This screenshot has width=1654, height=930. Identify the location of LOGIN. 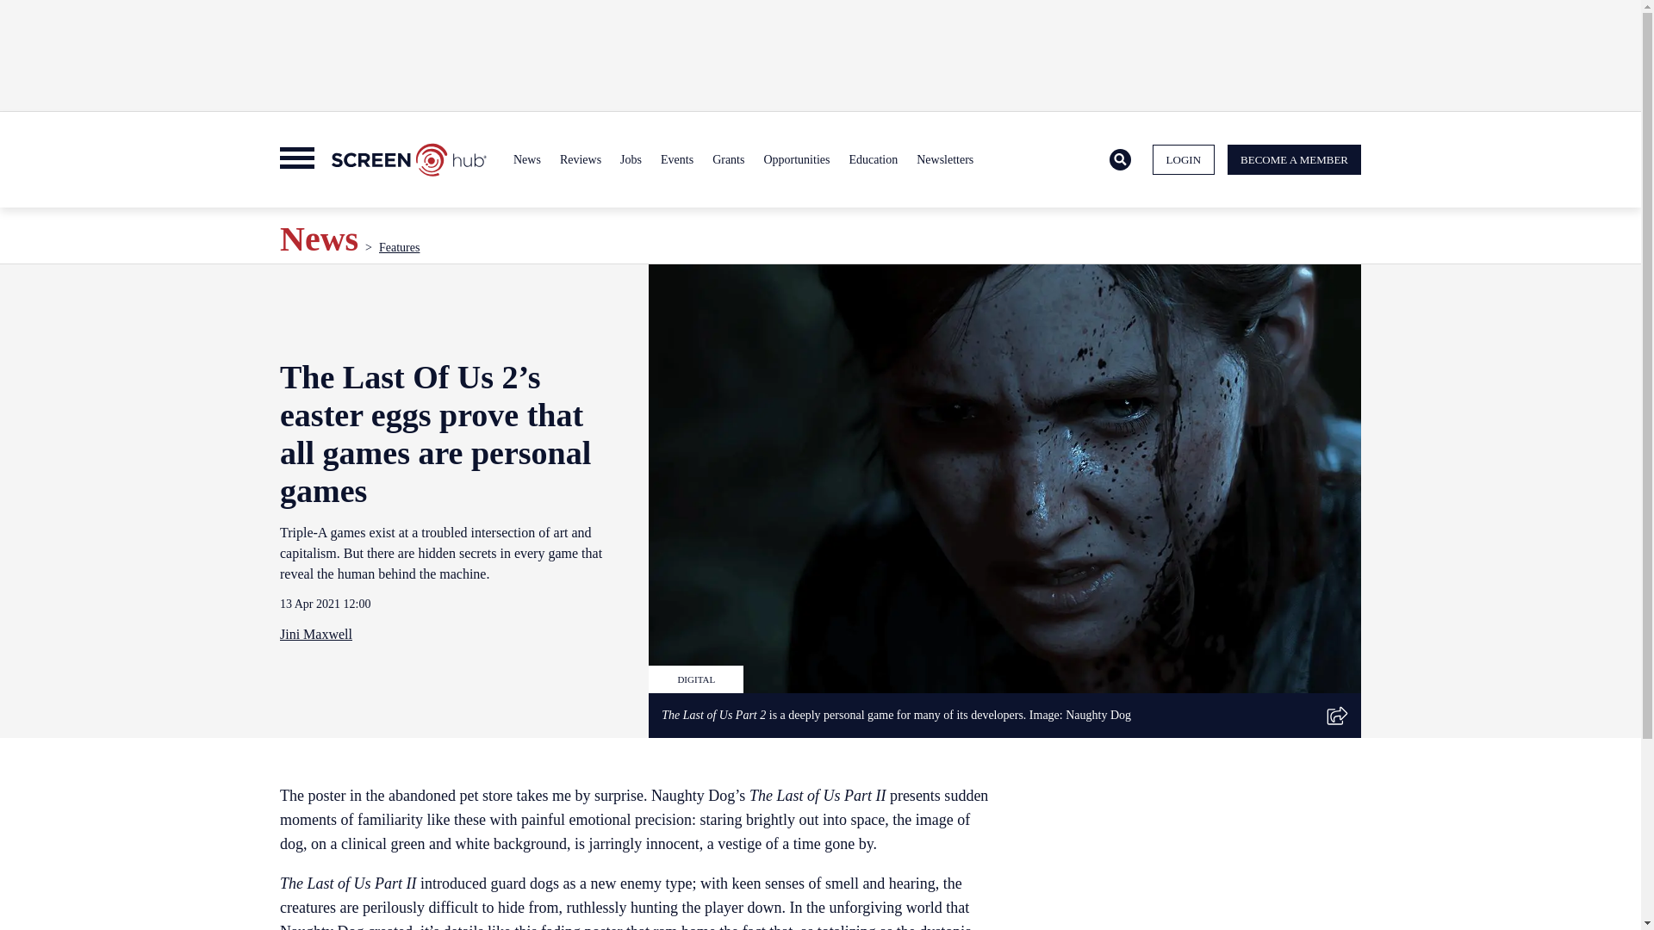
(1184, 160).